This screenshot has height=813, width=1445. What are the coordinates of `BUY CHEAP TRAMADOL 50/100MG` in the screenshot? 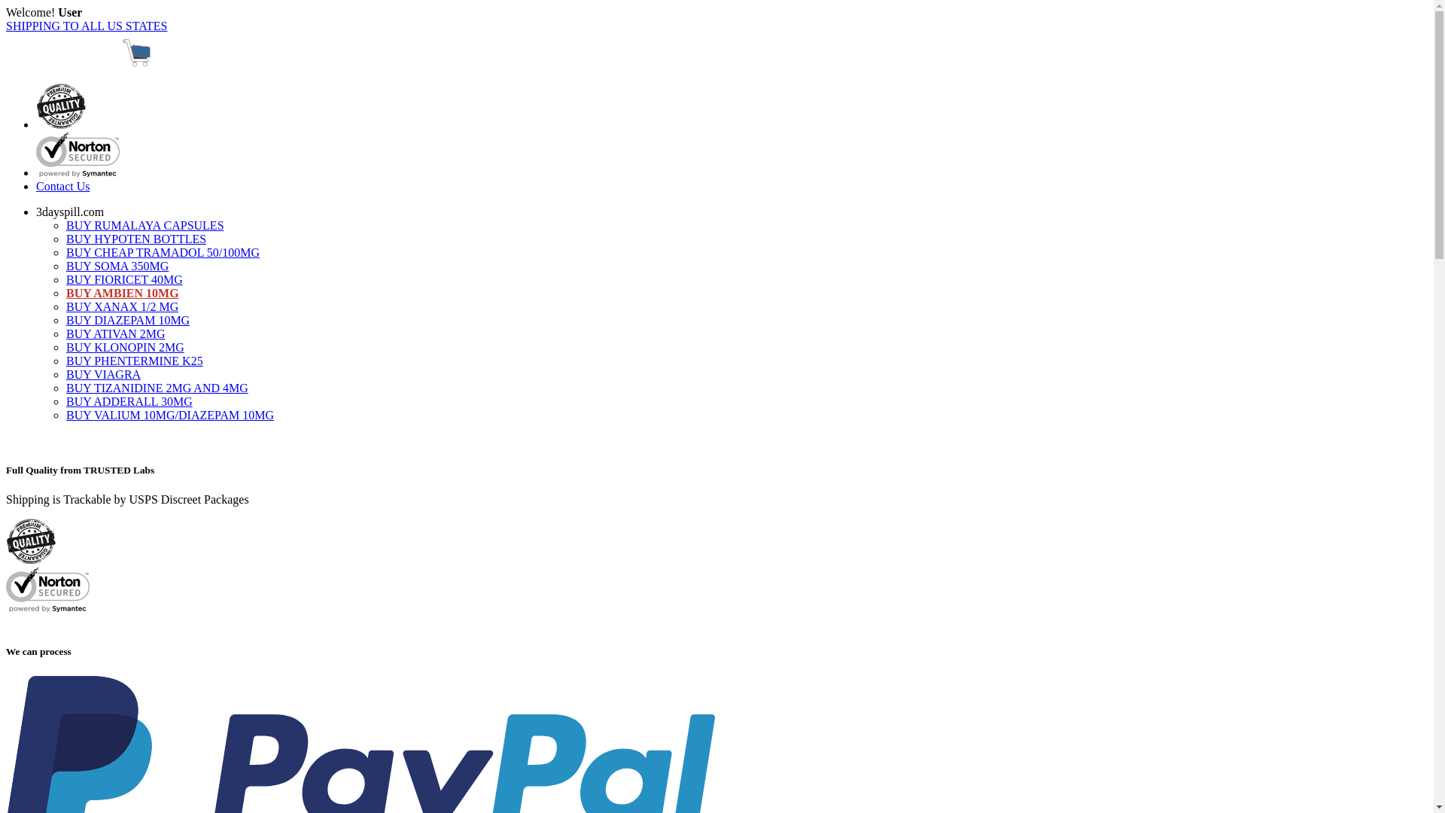 It's located at (163, 253).